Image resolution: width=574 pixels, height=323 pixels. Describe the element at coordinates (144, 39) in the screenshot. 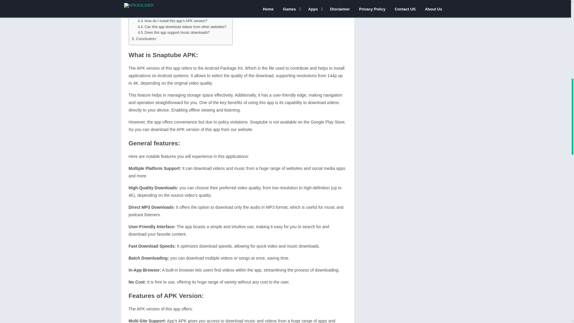

I see `Conclusion:` at that location.